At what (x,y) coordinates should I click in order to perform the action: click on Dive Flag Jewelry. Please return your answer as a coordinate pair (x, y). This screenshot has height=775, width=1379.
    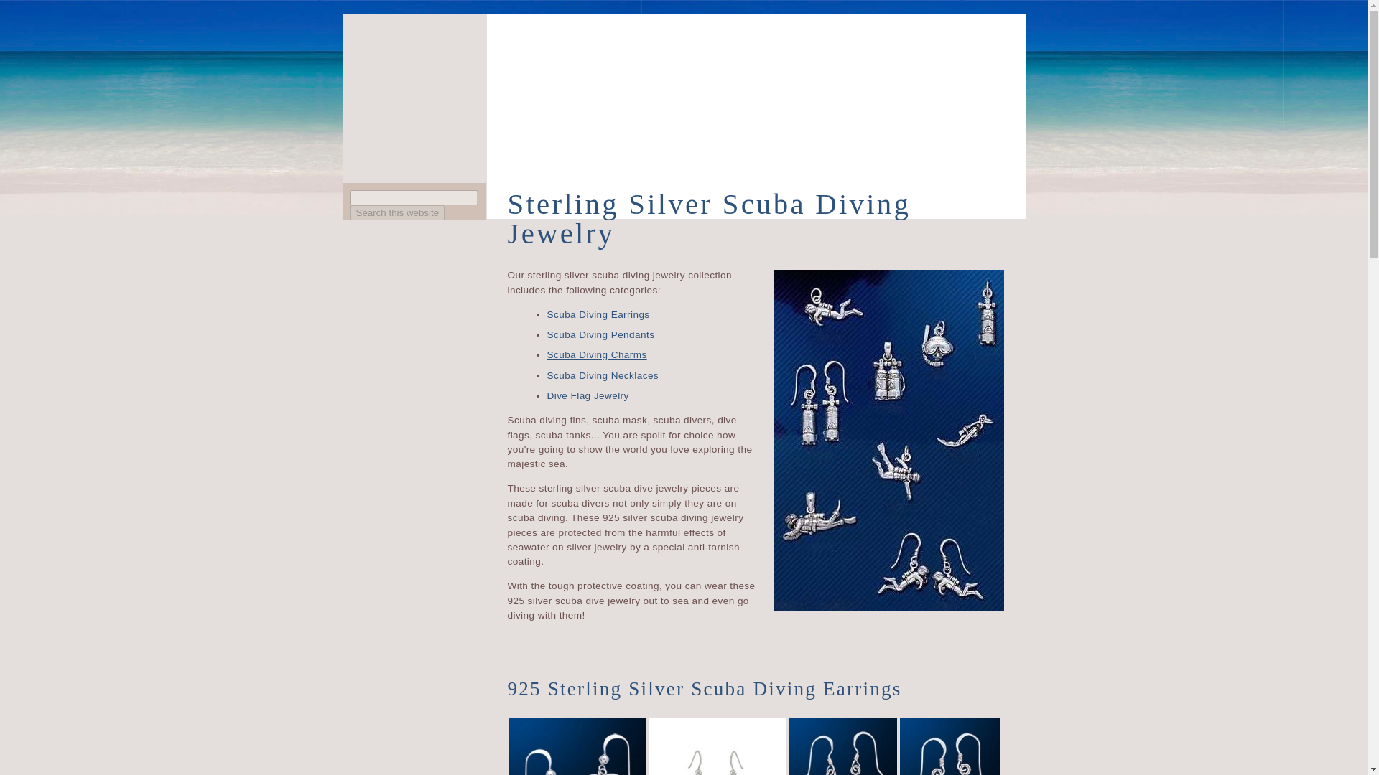
    Looking at the image, I should click on (588, 396).